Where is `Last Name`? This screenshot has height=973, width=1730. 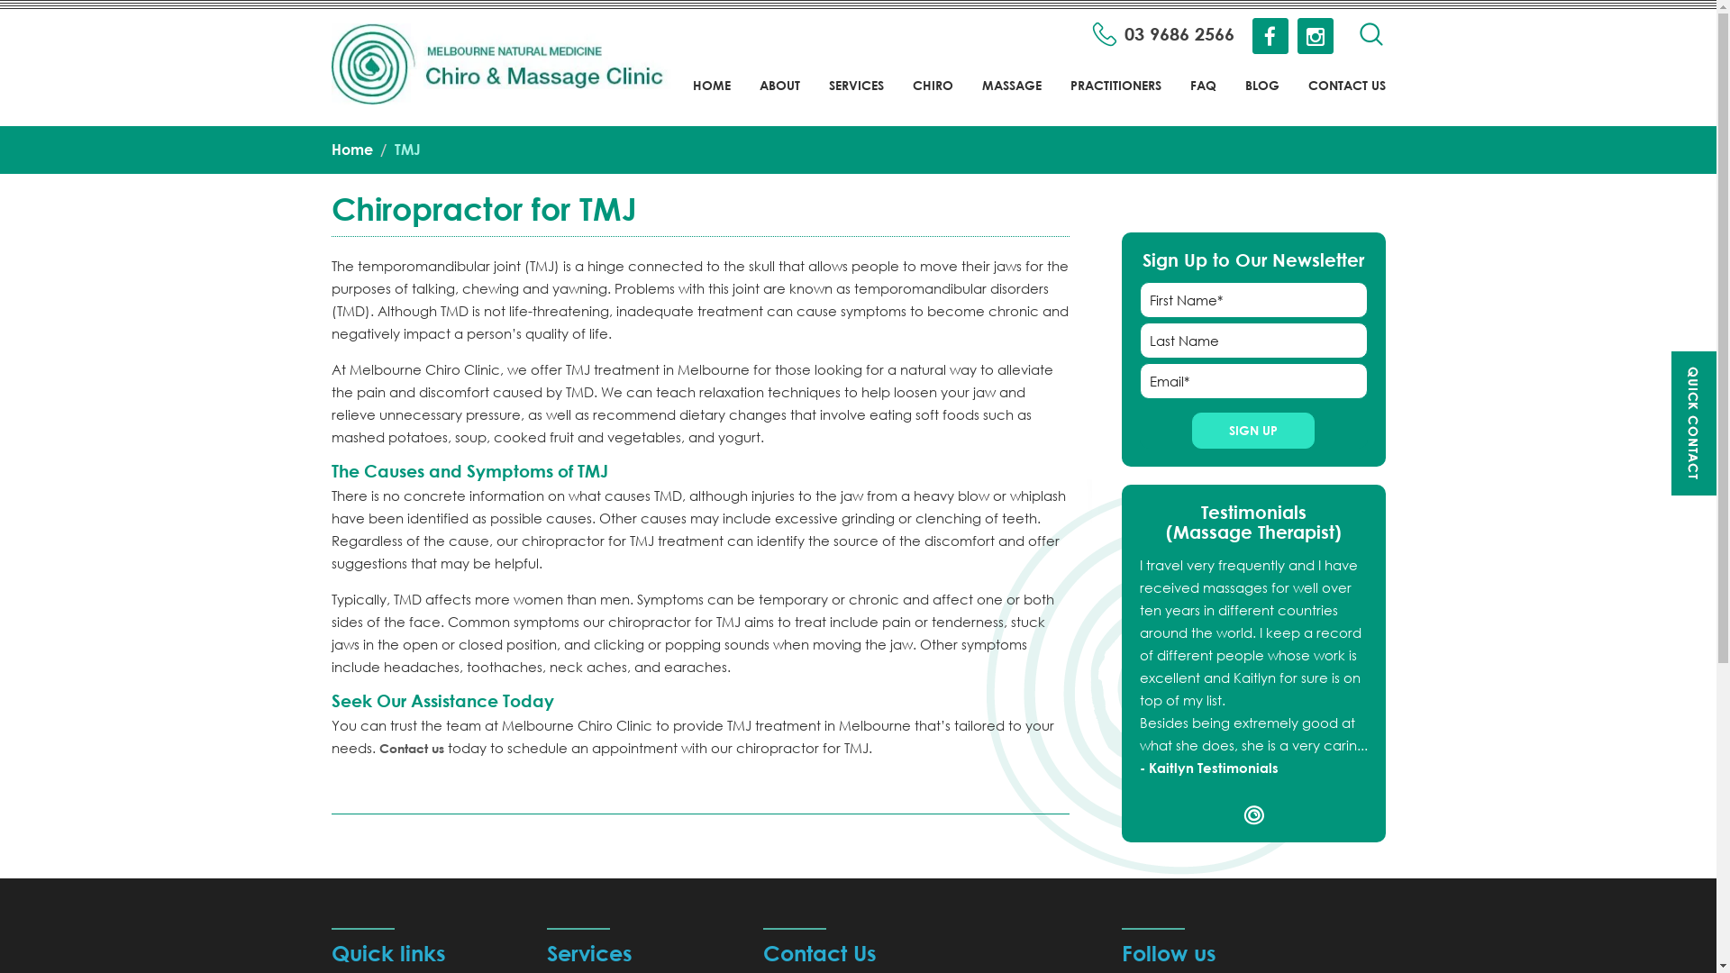 Last Name is located at coordinates (1254, 341).